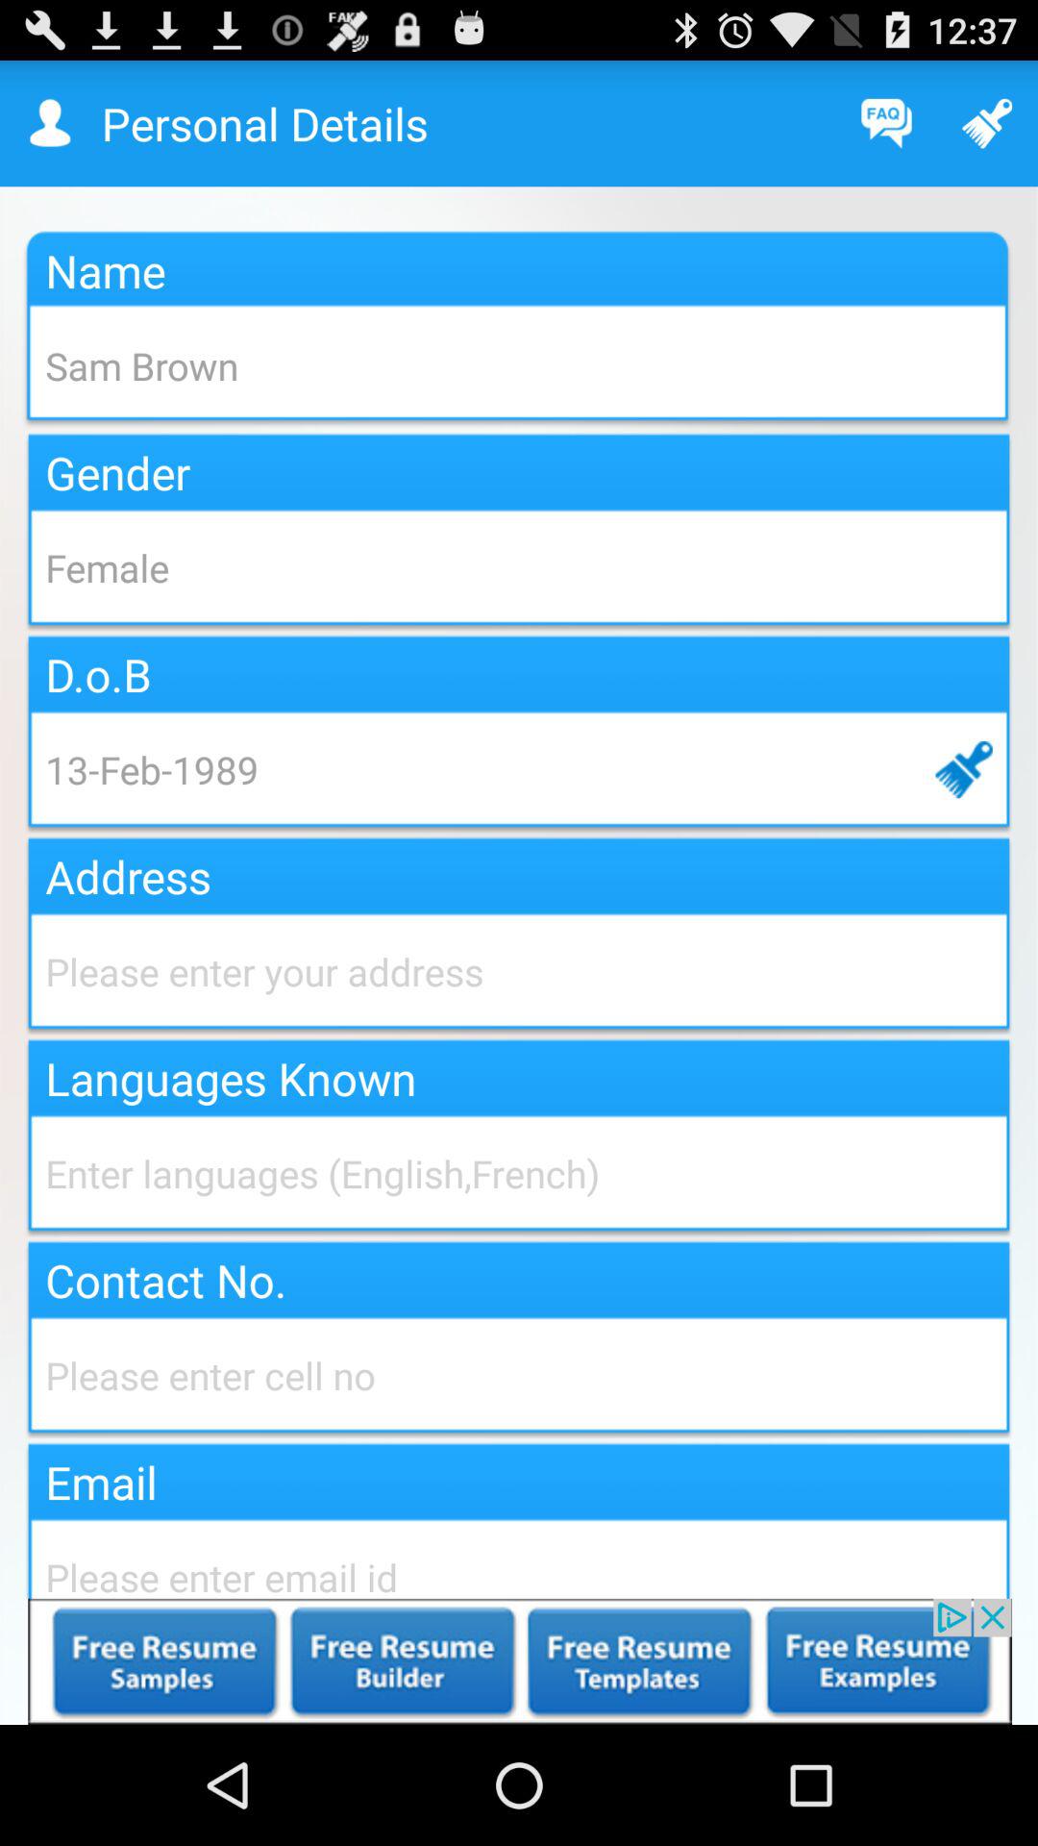 The width and height of the screenshot is (1038, 1846). I want to click on frequently asked question, so click(886, 123).